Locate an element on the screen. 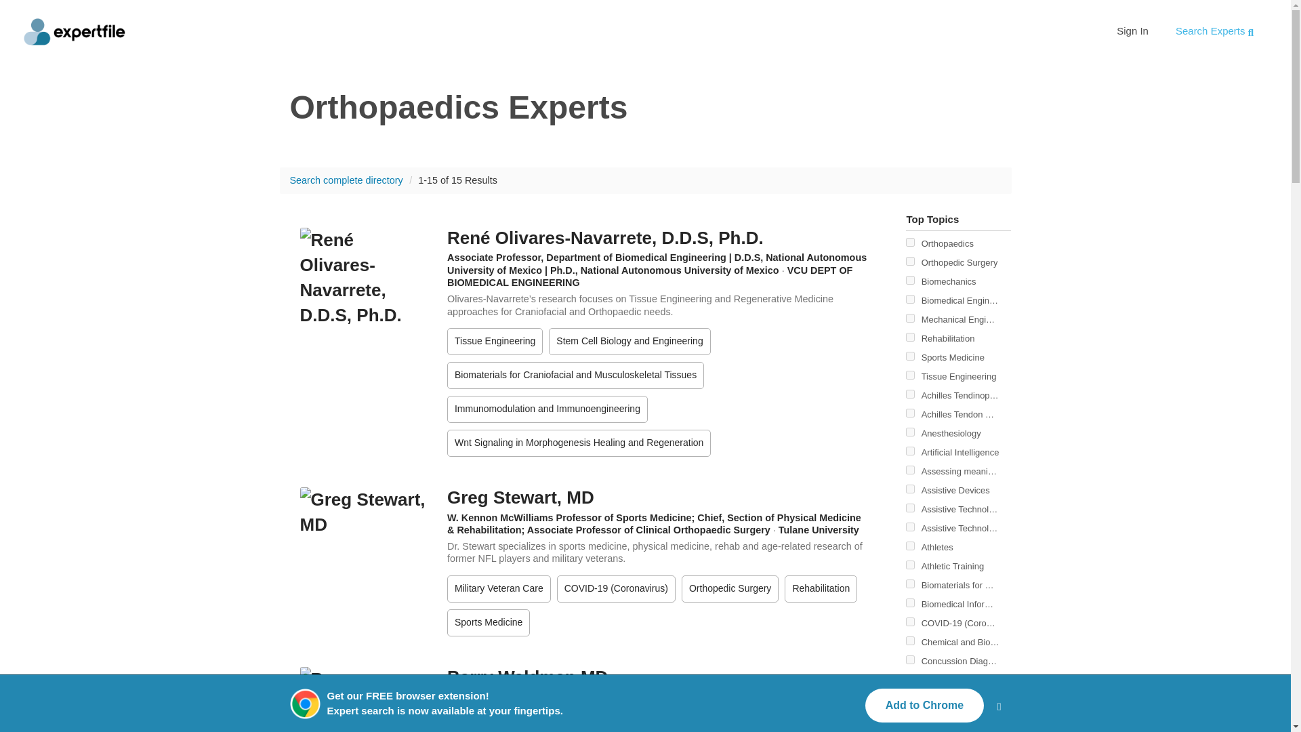 This screenshot has width=1301, height=732. Tissue Engineering is located at coordinates (957, 376).